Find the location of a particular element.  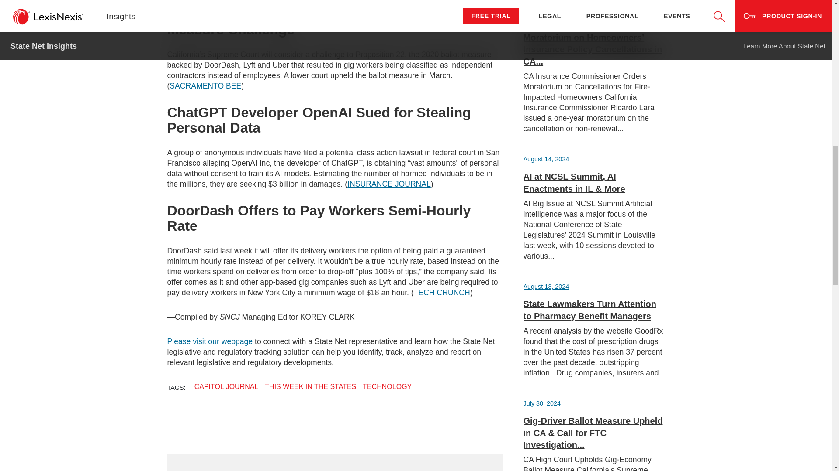

August 14, 2024 is located at coordinates (546, 159).